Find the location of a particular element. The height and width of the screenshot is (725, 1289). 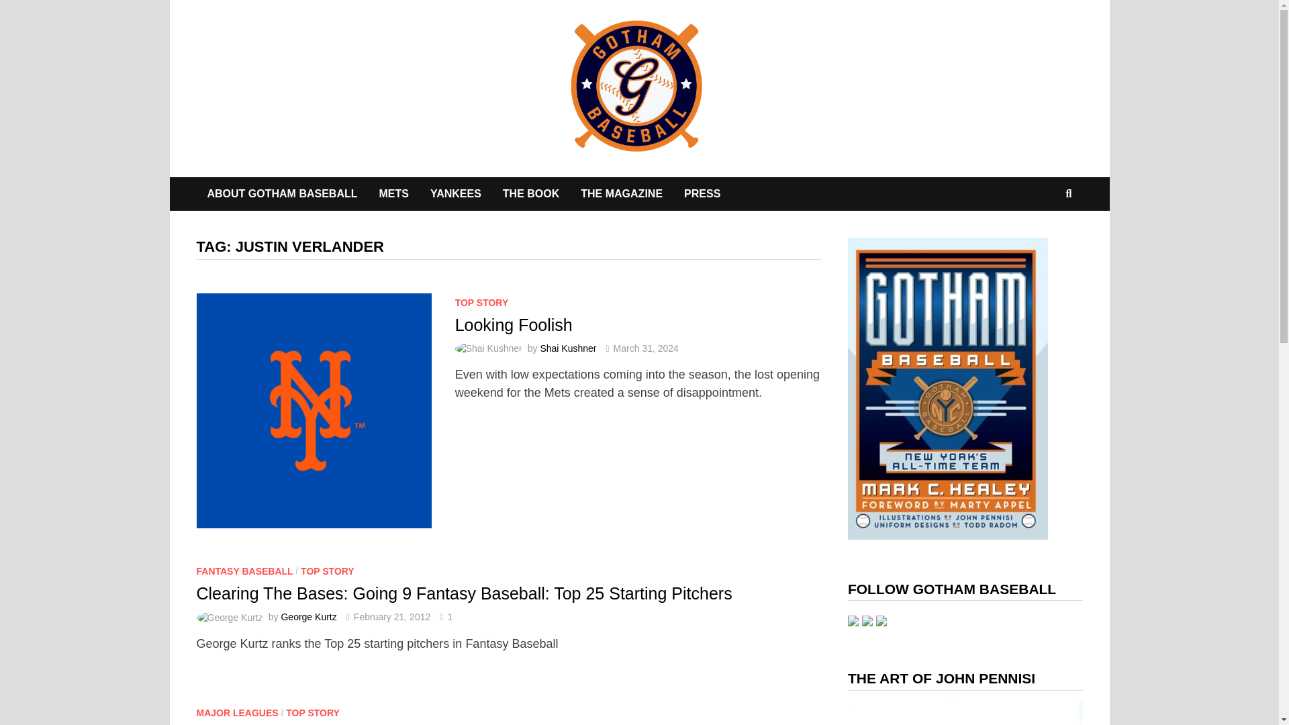

THE BOOK is located at coordinates (530, 193).